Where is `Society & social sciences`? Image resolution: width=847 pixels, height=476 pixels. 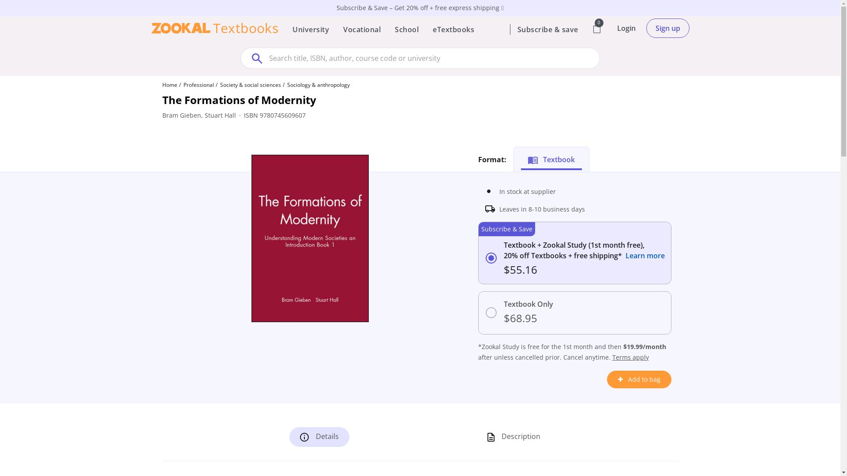
Society & social sciences is located at coordinates (250, 85).